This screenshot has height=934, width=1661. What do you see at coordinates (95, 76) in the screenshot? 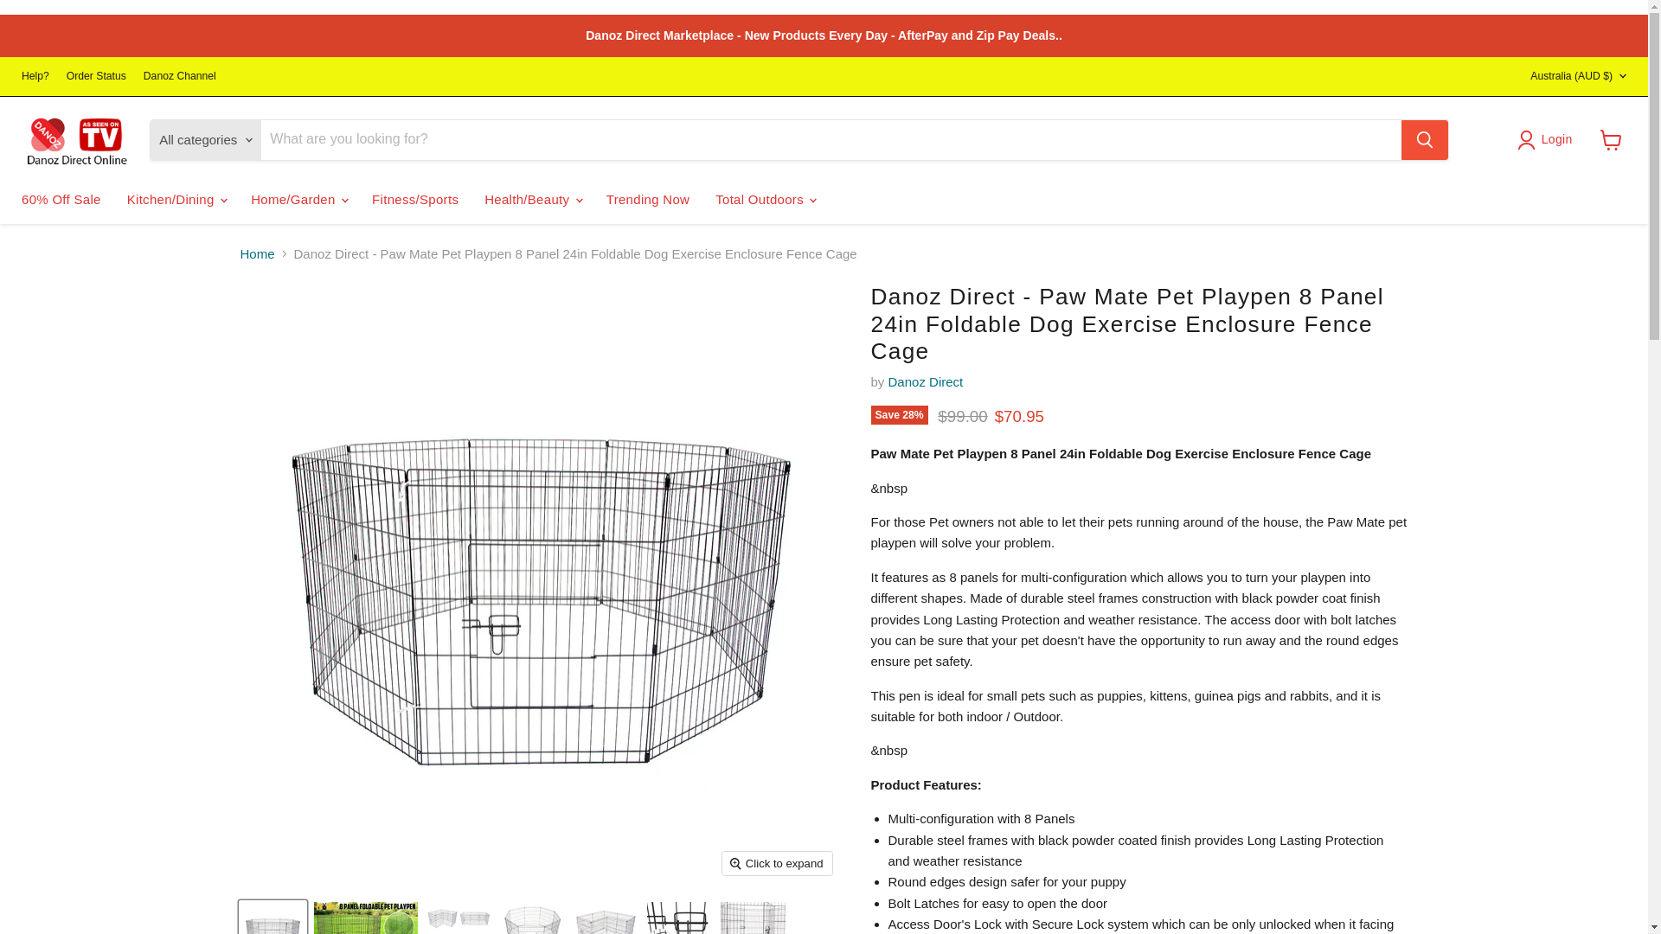
I see `Order Status` at bounding box center [95, 76].